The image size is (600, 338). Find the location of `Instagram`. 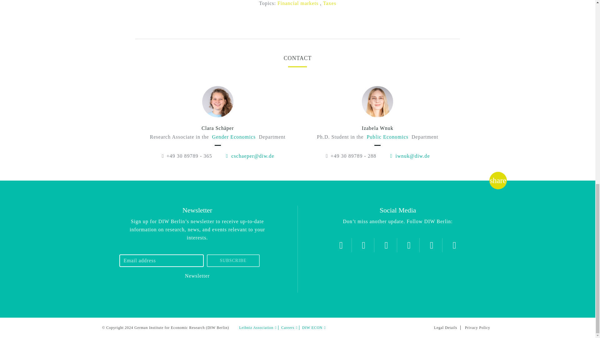

Instagram is located at coordinates (363, 245).